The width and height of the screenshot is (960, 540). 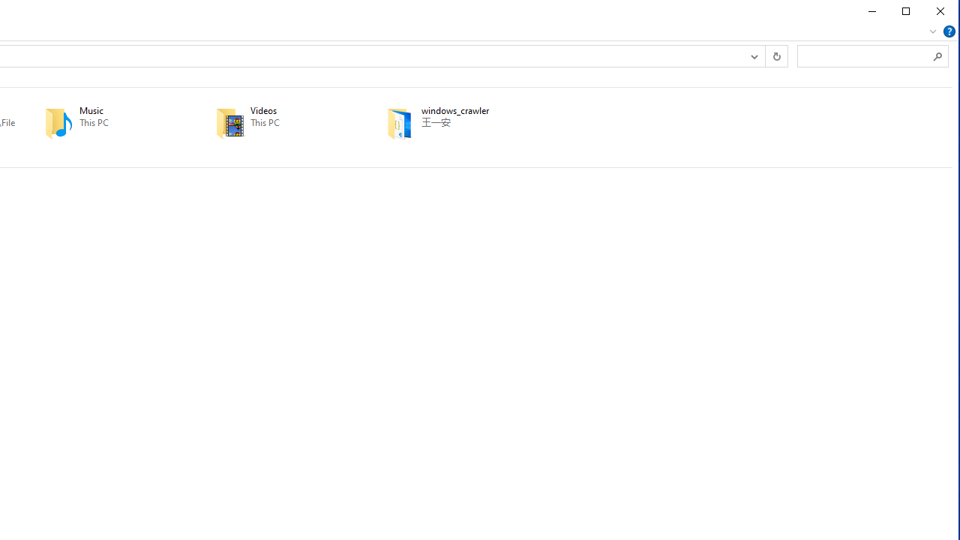 I want to click on Class: UIImage, so click(x=400, y=122).